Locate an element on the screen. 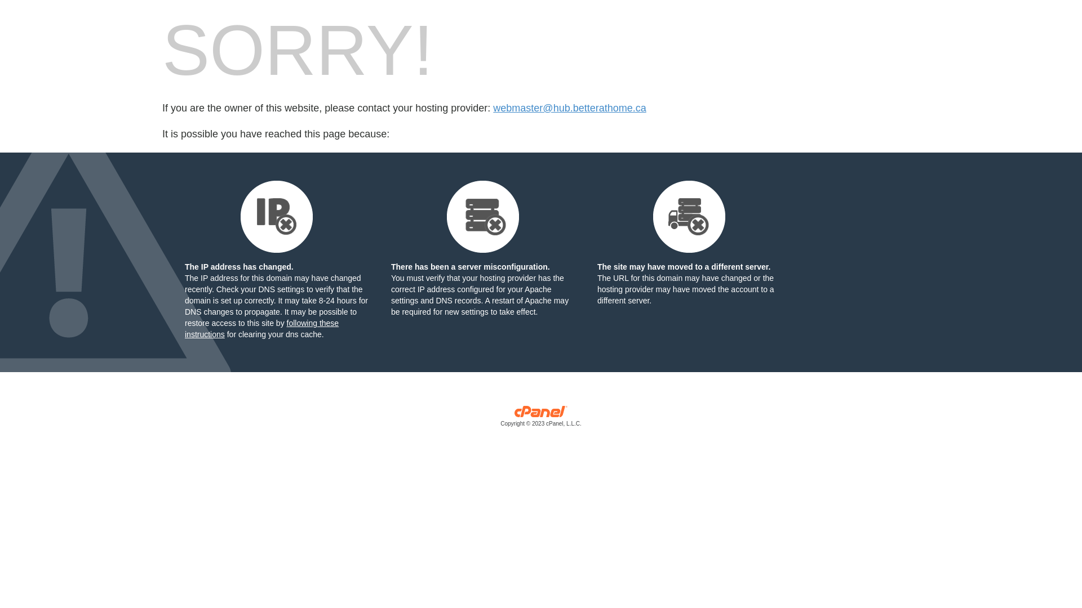 Image resolution: width=1082 pixels, height=608 pixels. webmaster@hub.betterathome.ca is located at coordinates (569, 108).